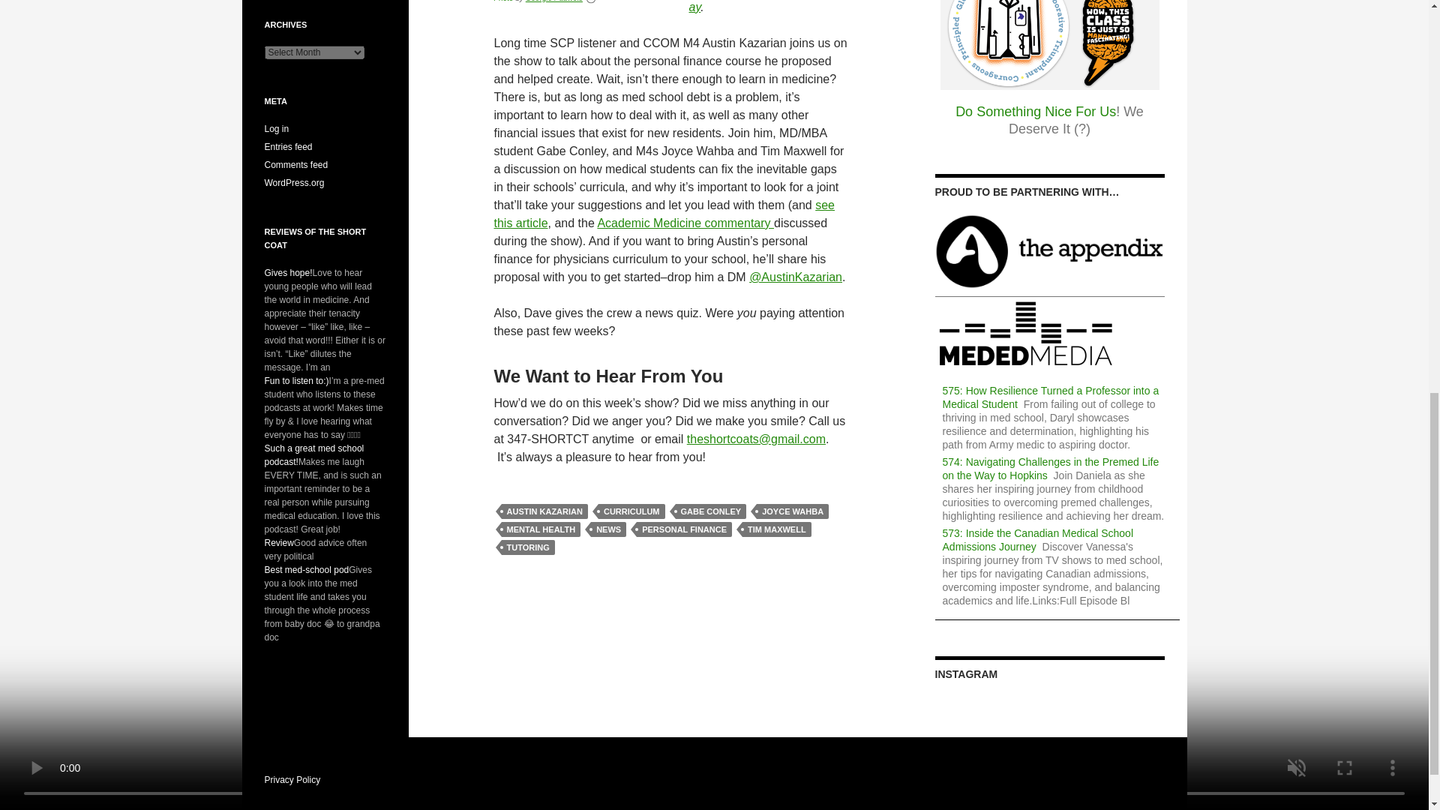 This screenshot has height=810, width=1440. Describe the element at coordinates (544, 511) in the screenshot. I see `AUSTIN KAZARIAN` at that location.